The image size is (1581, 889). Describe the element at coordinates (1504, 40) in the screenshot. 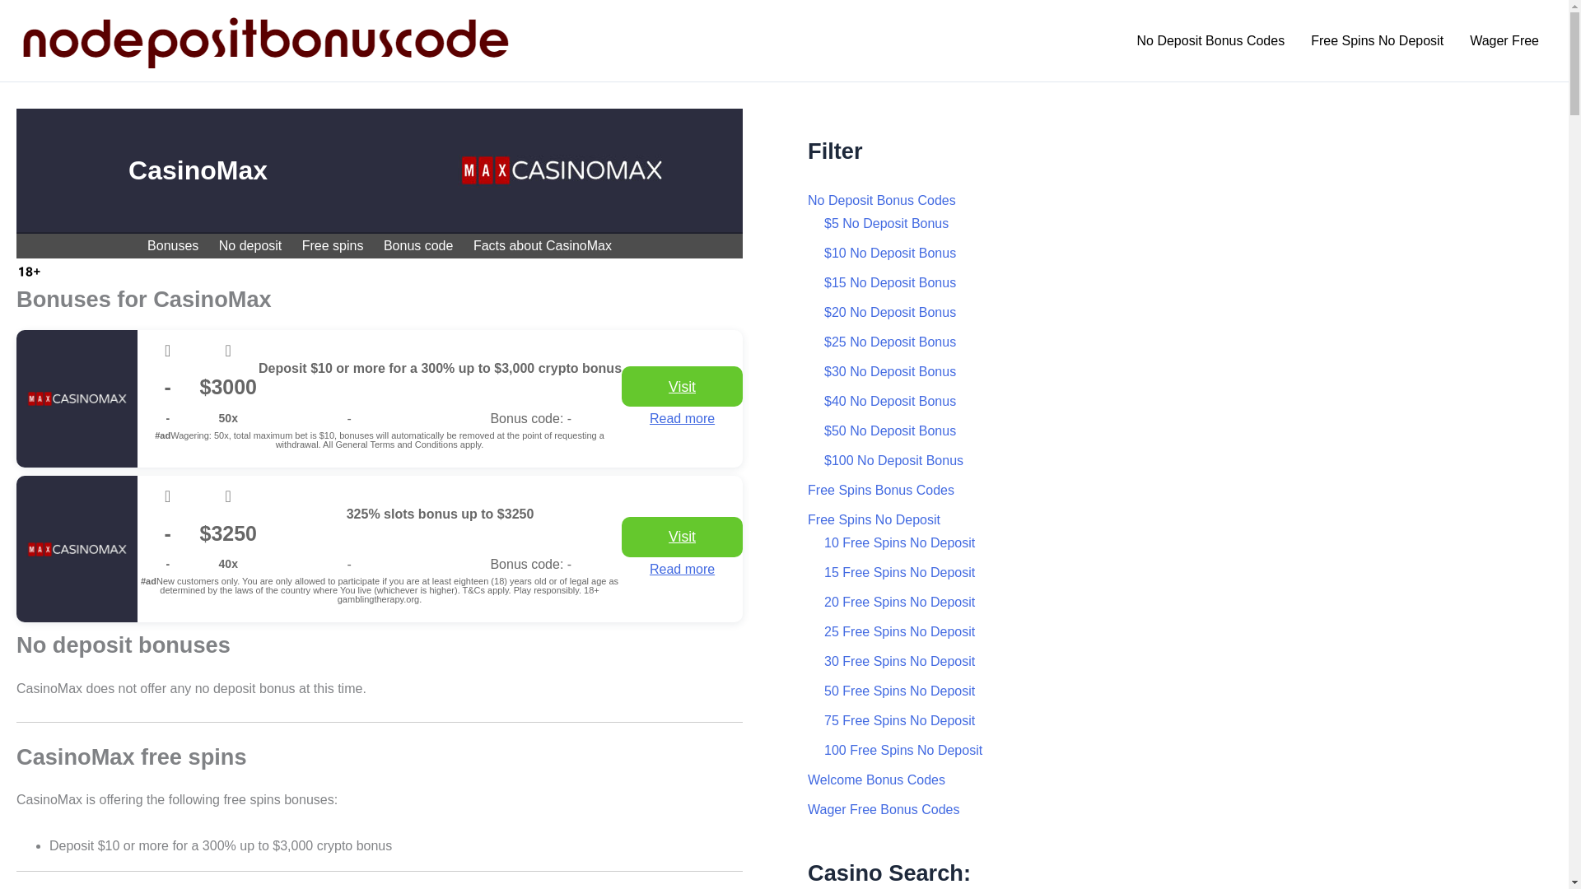

I see `Wager Free` at that location.